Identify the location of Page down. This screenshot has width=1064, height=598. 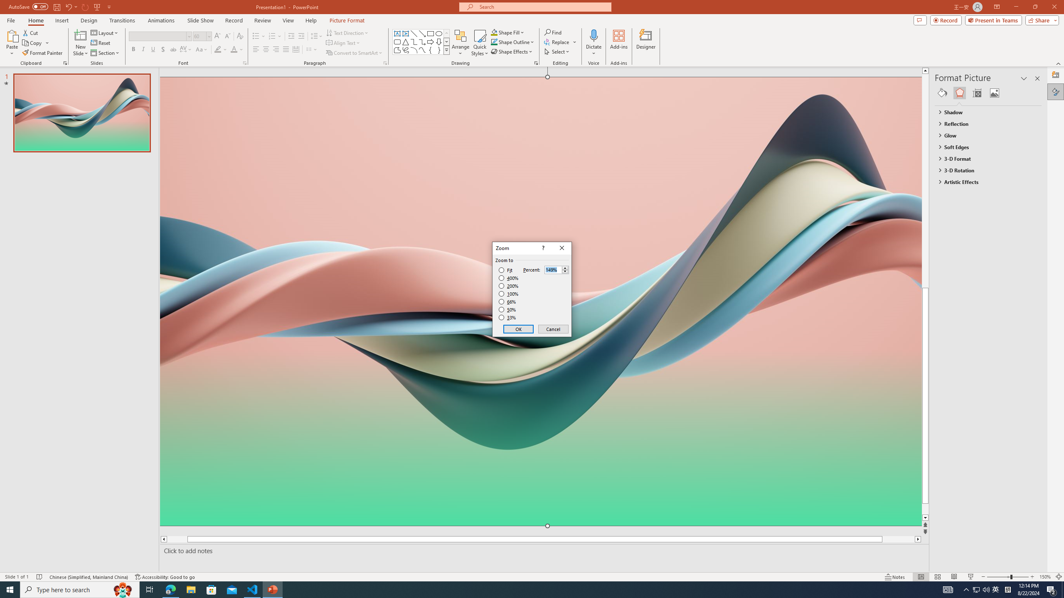
(941, 509).